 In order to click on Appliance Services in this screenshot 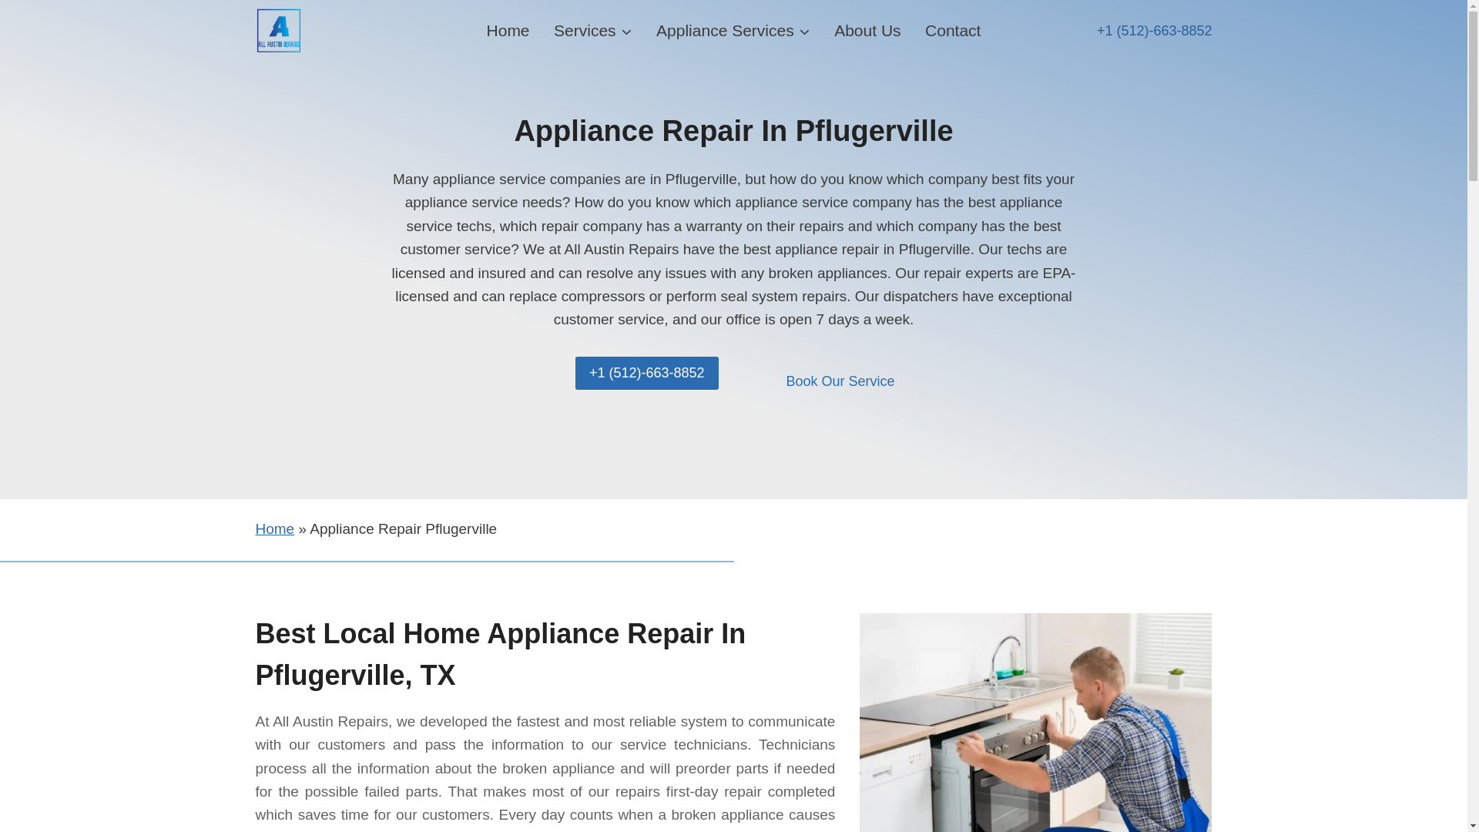, I will do `click(733, 31)`.